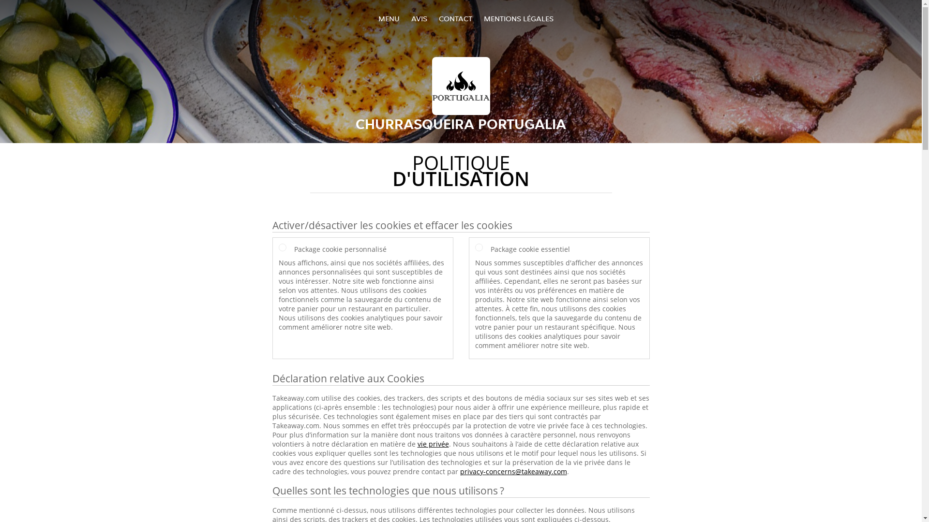  I want to click on privacy-concerns@takeaway.com, so click(513, 472).